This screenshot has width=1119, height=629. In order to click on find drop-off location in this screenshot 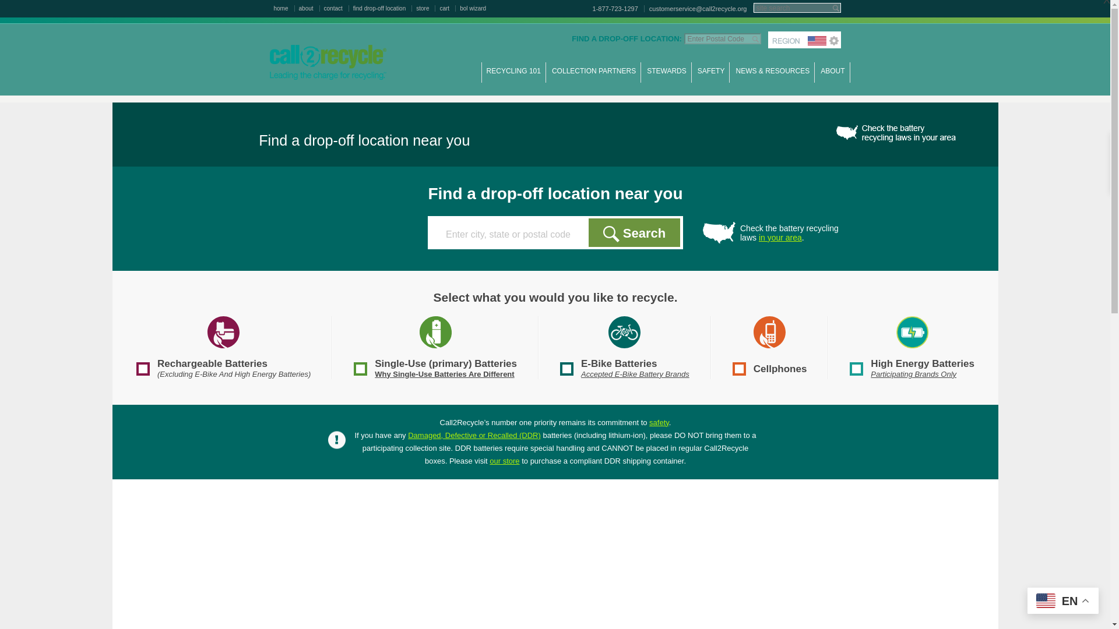, I will do `click(382, 8)`.